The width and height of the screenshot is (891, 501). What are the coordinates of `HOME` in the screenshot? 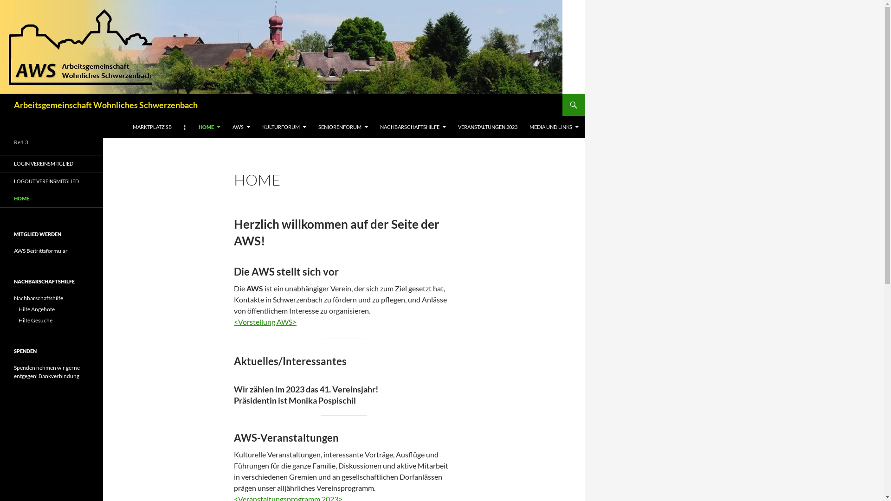 It's located at (210, 127).